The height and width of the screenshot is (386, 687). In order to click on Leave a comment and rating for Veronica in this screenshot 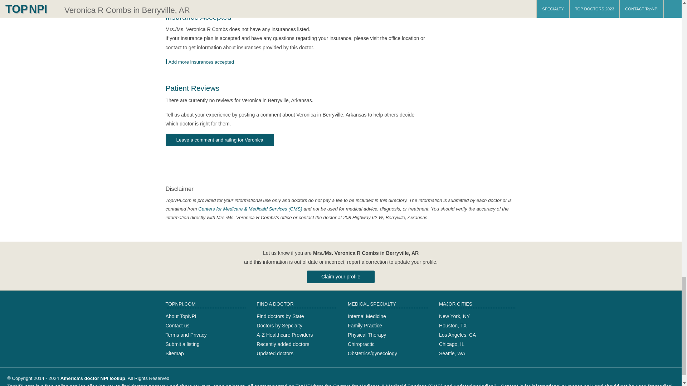, I will do `click(219, 140)`.